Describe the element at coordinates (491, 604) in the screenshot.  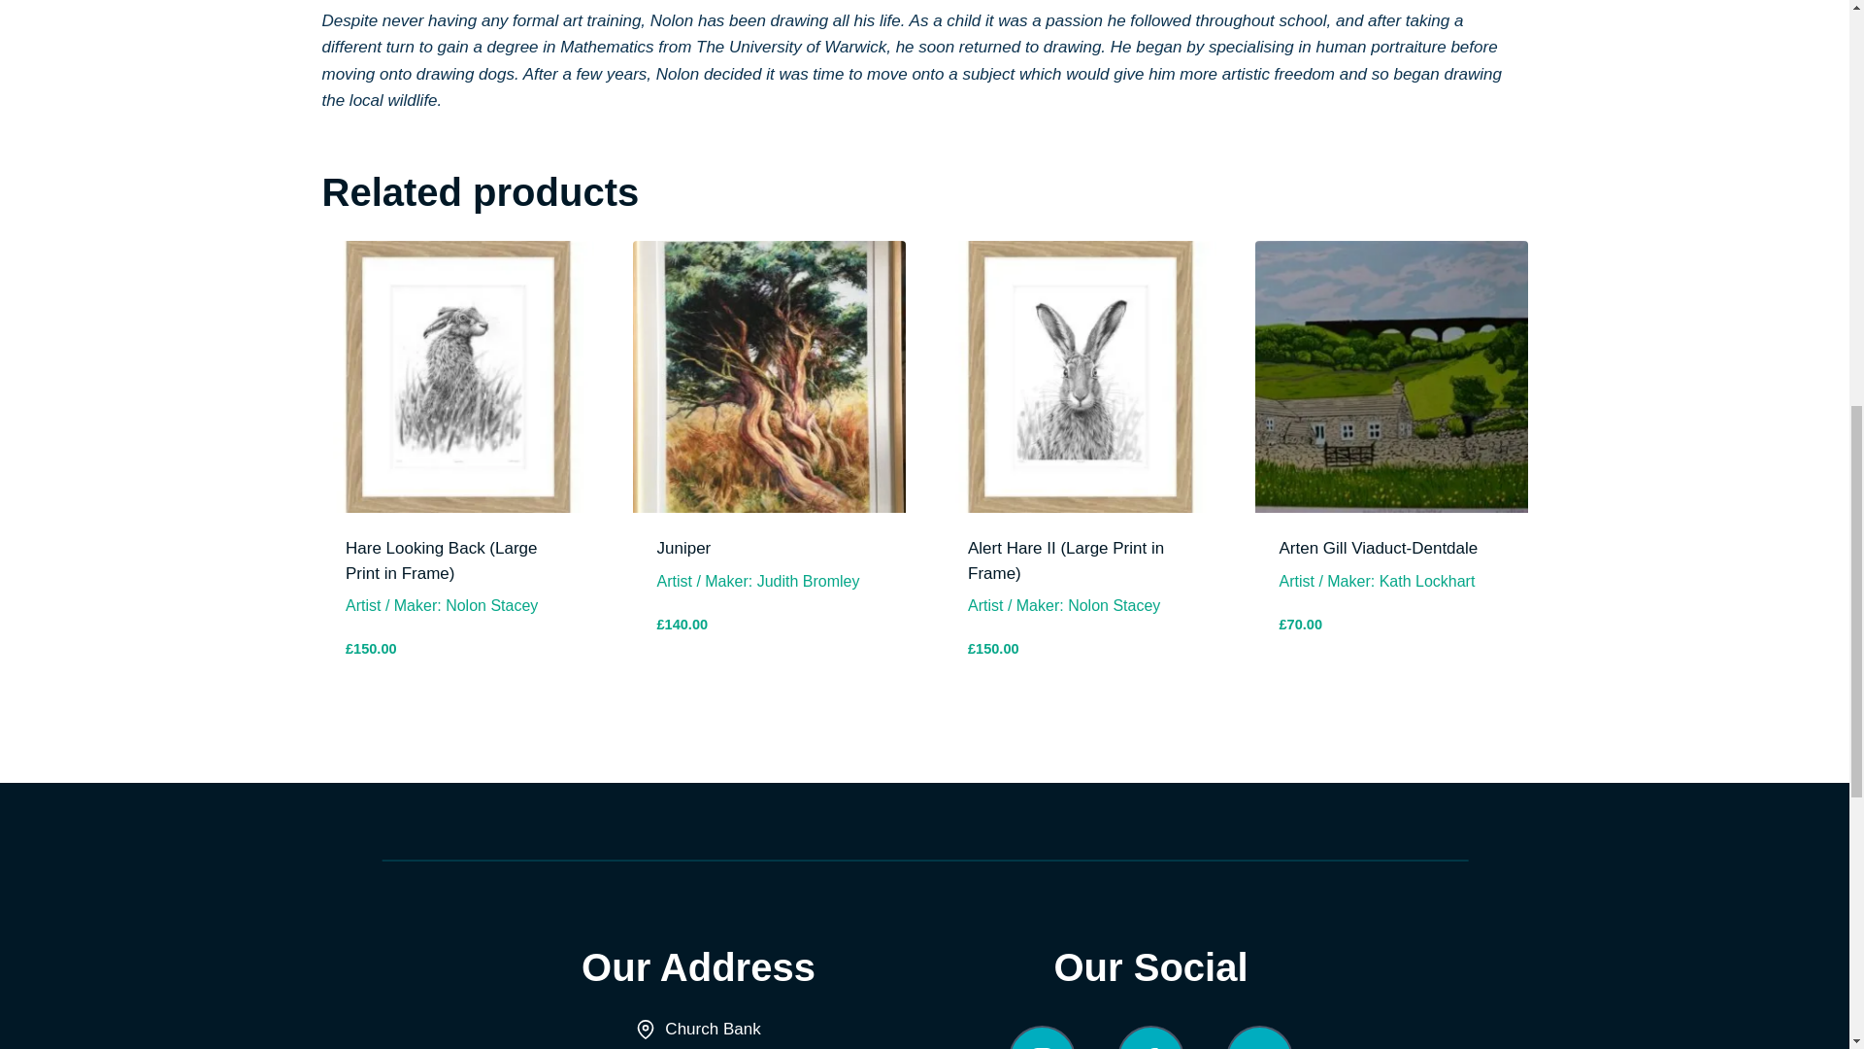
I see `Nolon Stacey` at that location.